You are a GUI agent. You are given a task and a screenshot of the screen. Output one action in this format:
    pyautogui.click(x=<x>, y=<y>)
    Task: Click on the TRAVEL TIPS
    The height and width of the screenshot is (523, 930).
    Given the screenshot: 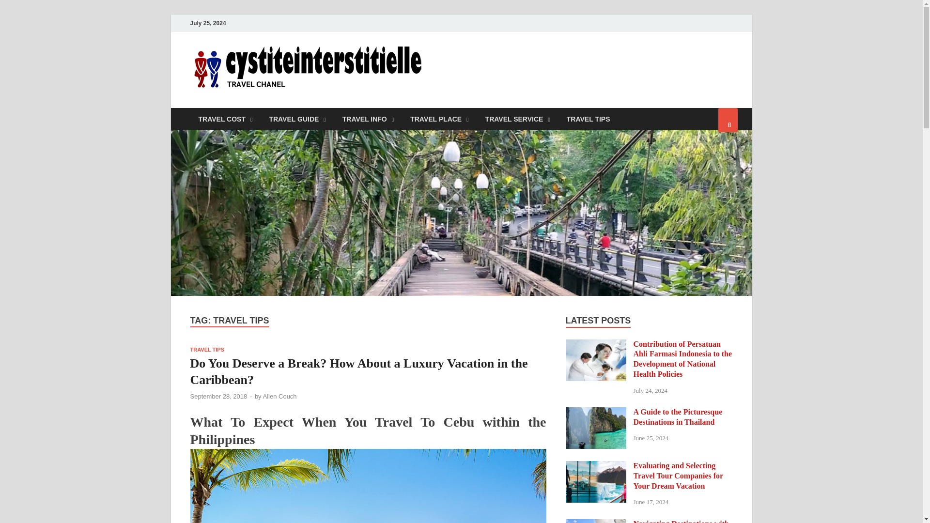 What is the action you would take?
    pyautogui.click(x=588, y=118)
    